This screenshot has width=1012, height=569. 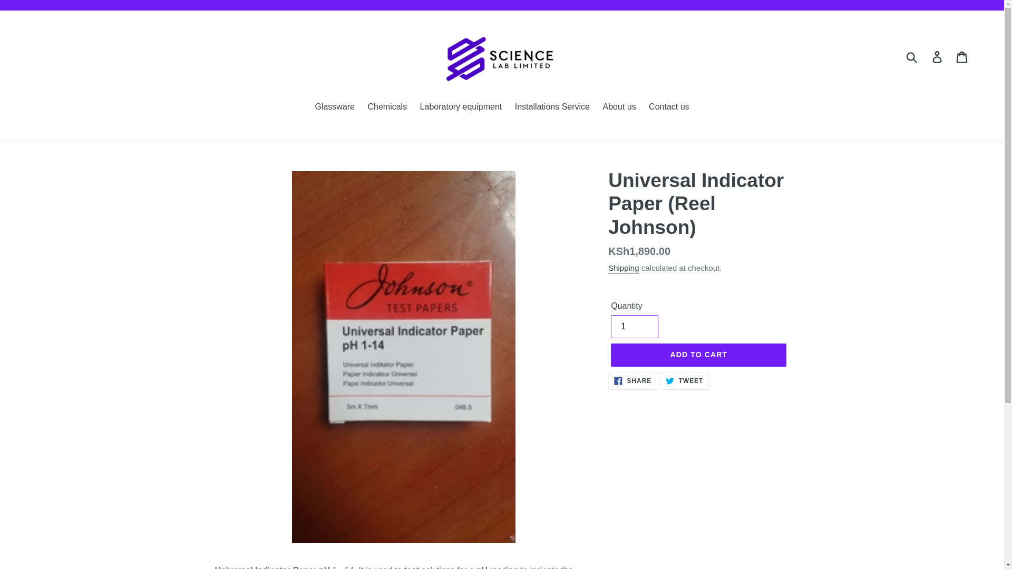 What do you see at coordinates (619, 107) in the screenshot?
I see `About us` at bounding box center [619, 107].